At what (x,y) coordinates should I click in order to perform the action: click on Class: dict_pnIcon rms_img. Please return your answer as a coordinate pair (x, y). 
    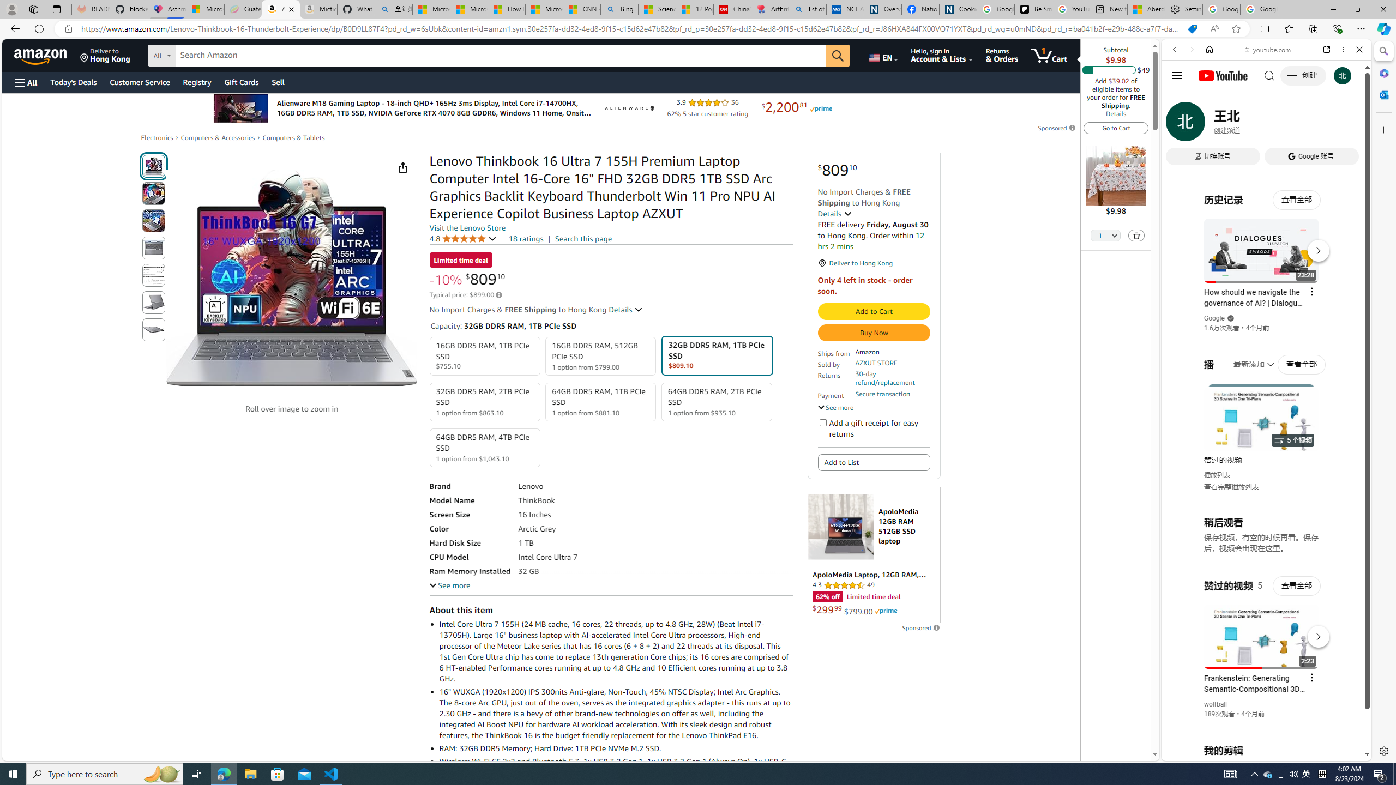
    Looking at the image, I should click on (1258, 752).